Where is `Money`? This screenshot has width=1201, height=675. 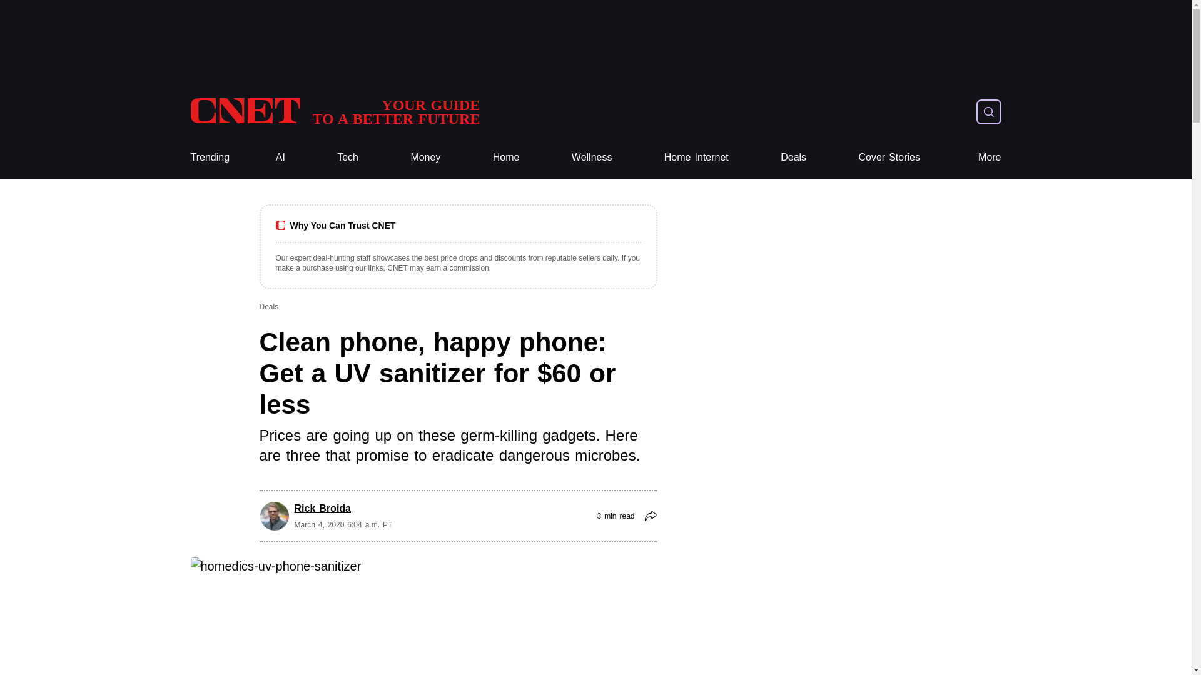
Money is located at coordinates (425, 157).